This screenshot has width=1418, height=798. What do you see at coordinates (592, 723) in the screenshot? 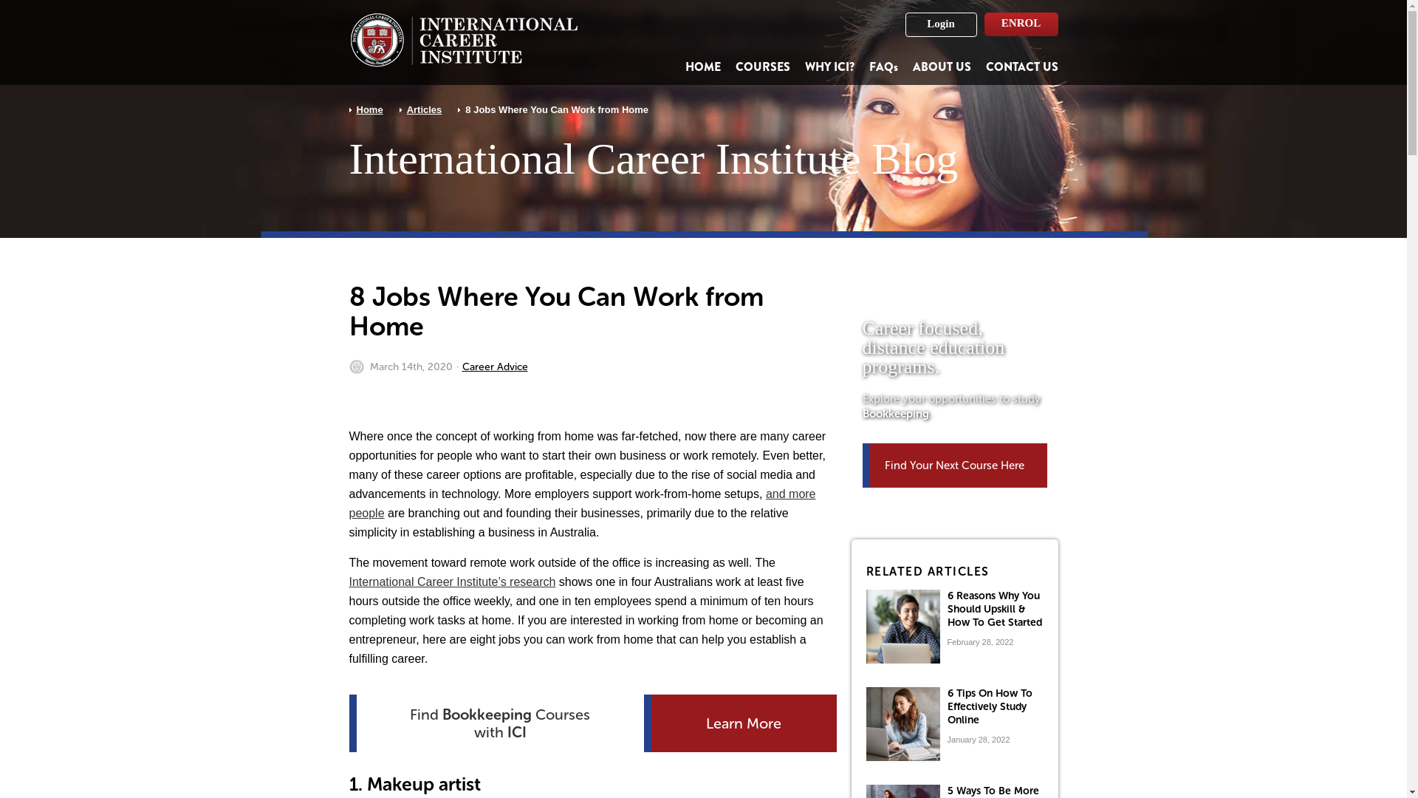
I see `Find Bookkeeping Courses with ICI
Learn More` at bounding box center [592, 723].